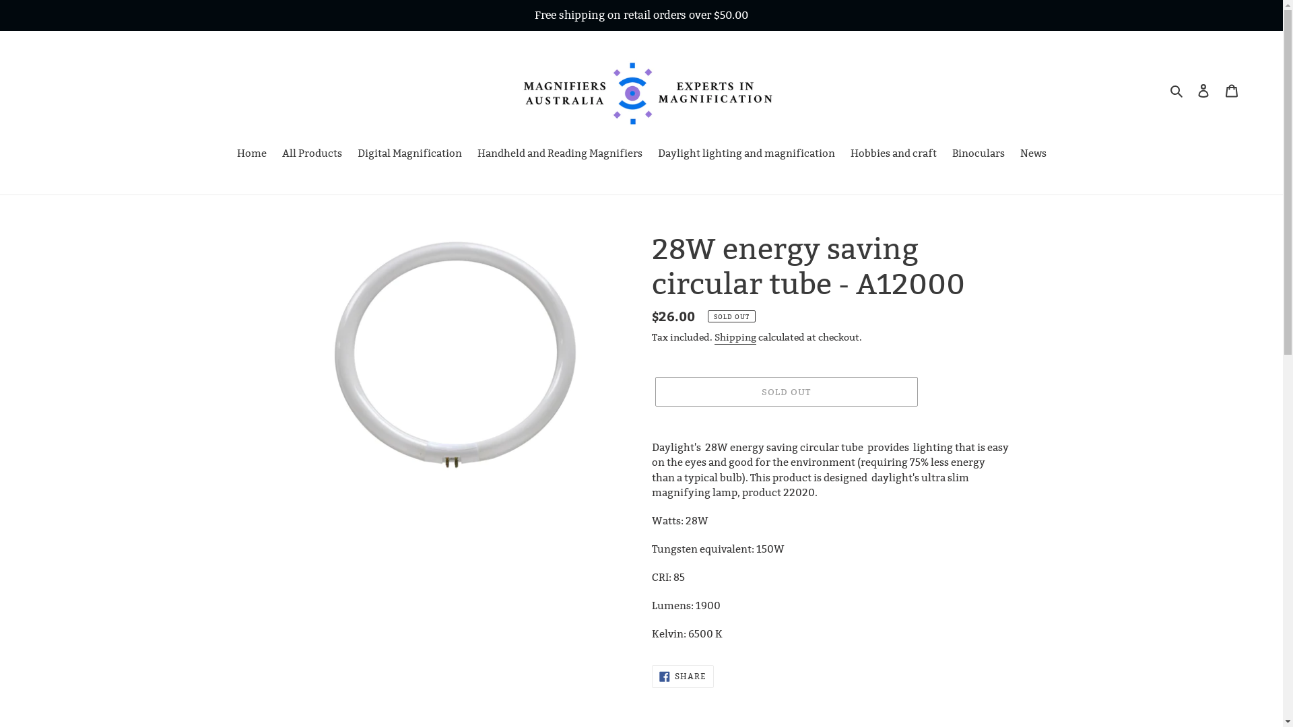 This screenshot has height=727, width=1293. I want to click on Home, so click(252, 155).